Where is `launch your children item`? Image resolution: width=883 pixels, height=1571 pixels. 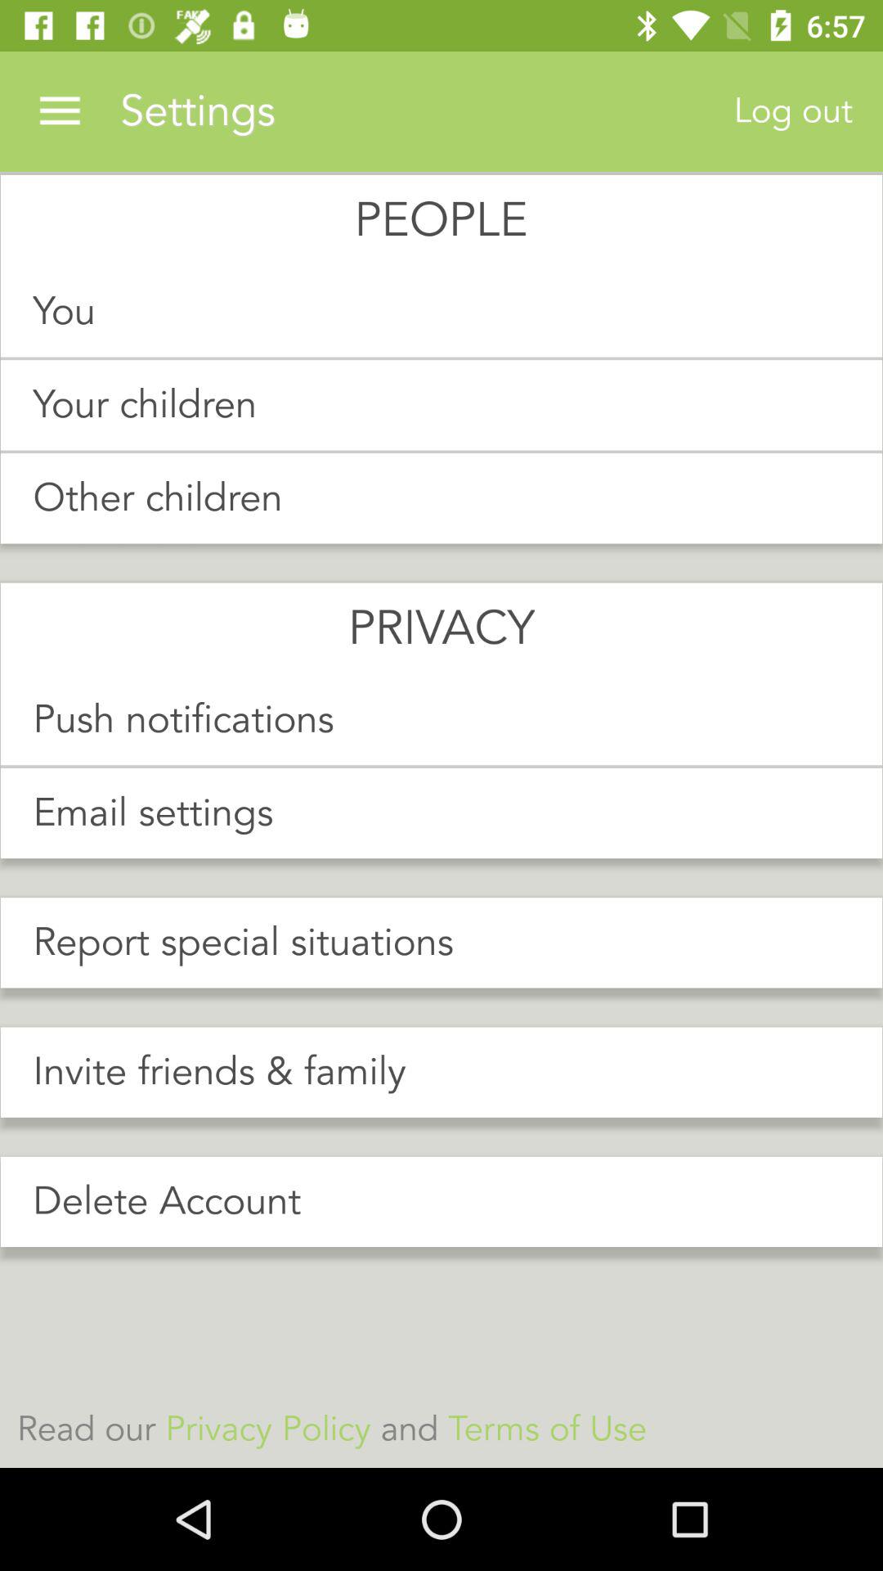 launch your children item is located at coordinates (441, 405).